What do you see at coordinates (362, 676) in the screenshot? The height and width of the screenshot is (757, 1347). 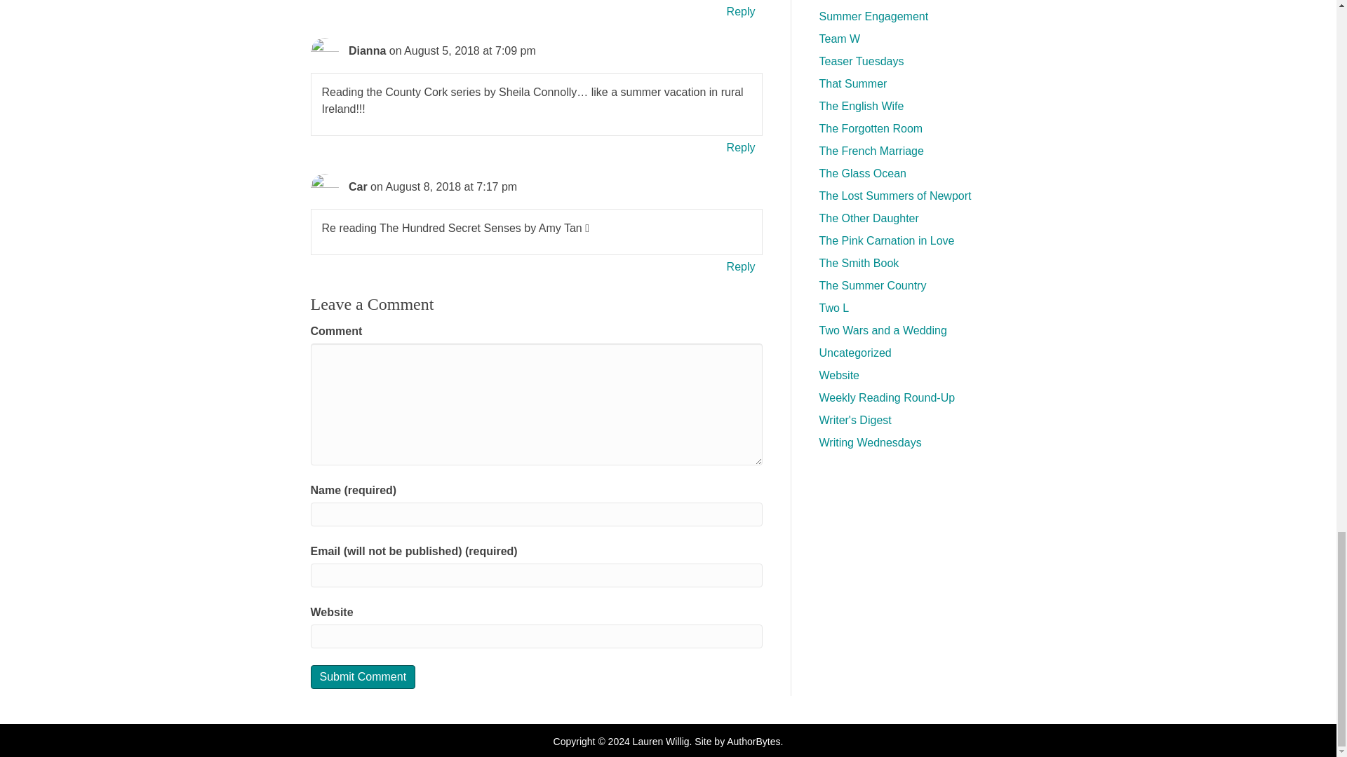 I see `Submit Comment` at bounding box center [362, 676].